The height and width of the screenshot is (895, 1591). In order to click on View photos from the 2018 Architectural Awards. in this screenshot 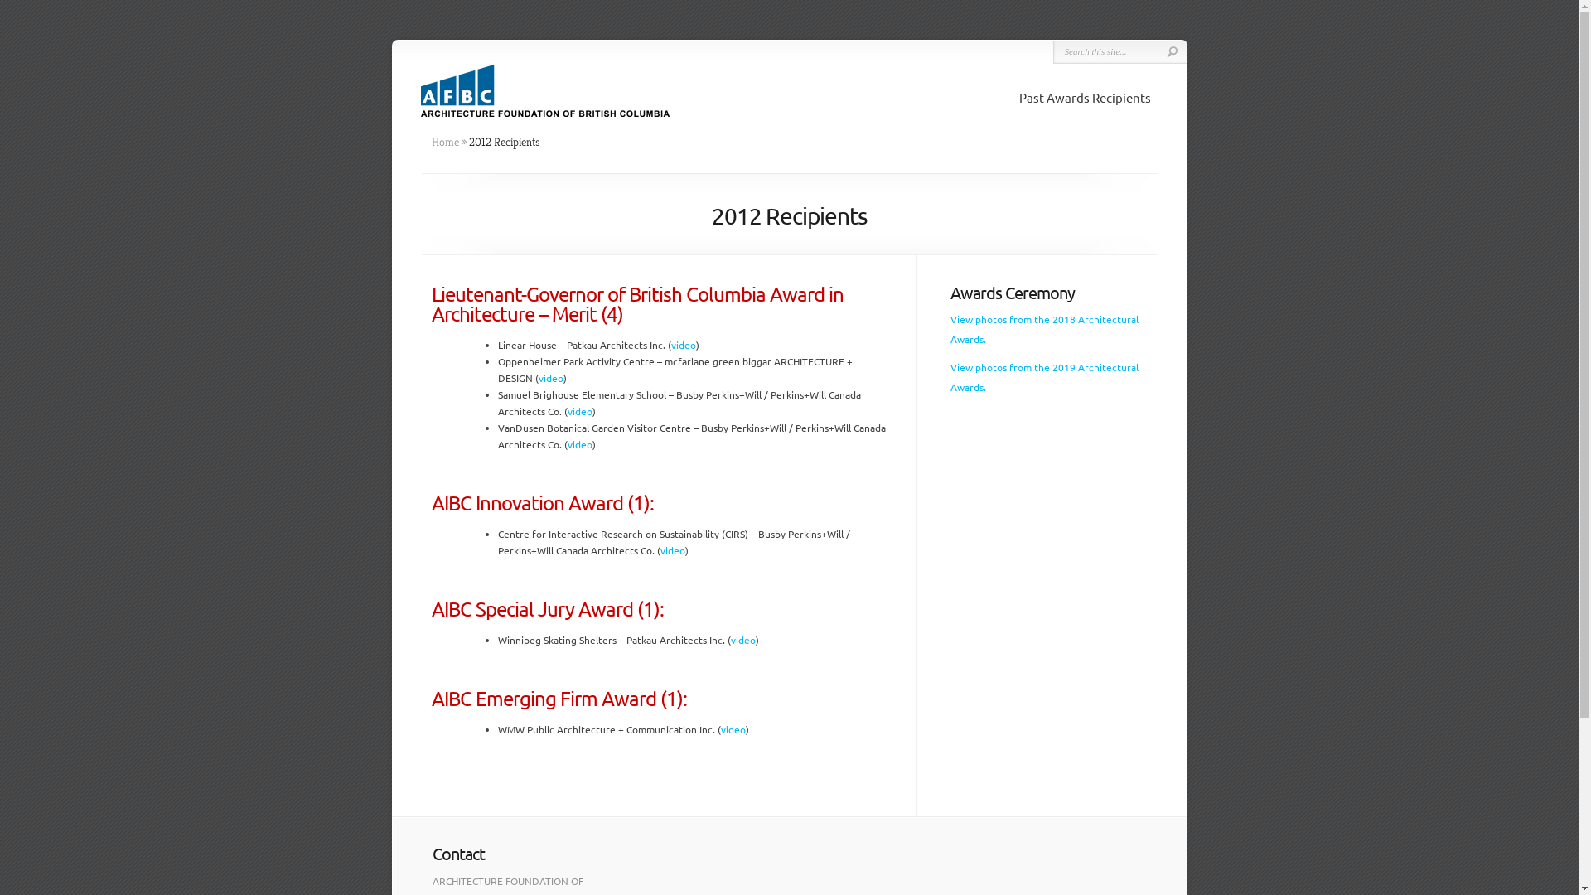, I will do `click(1044, 329)`.